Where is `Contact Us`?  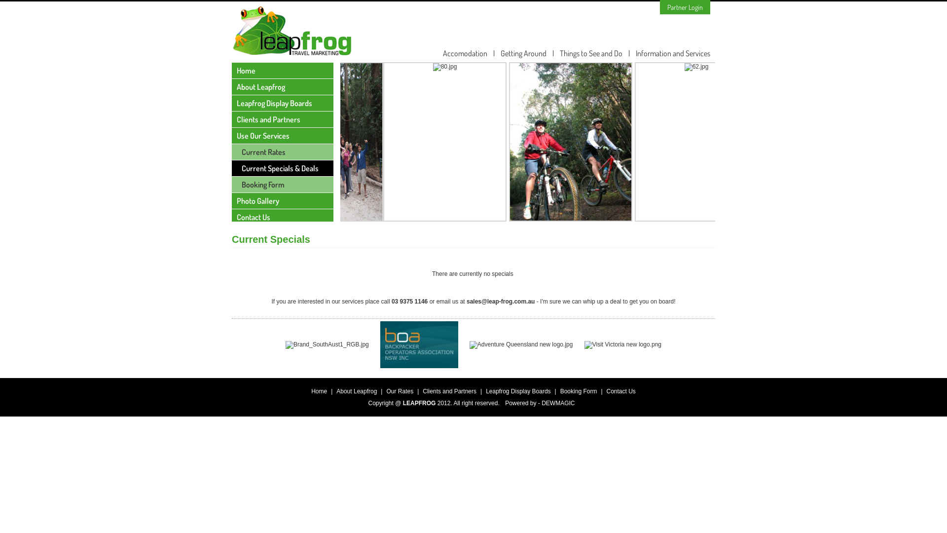
Contact Us is located at coordinates (283, 217).